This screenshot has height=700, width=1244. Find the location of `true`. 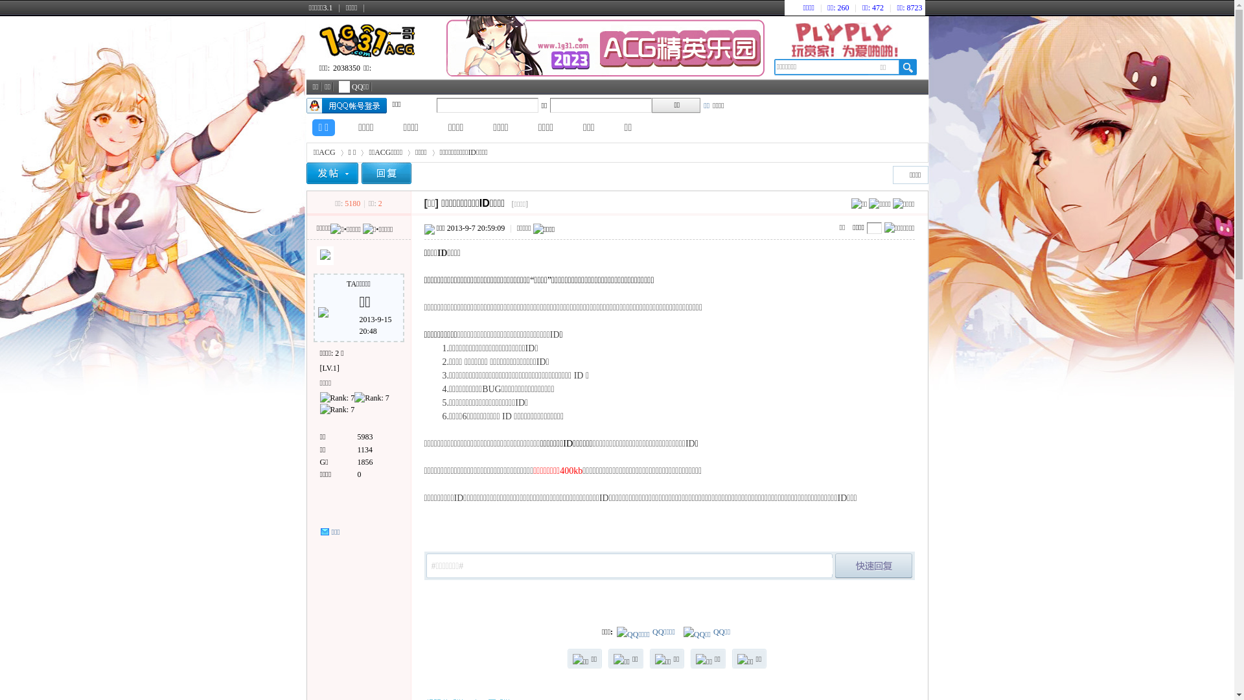

true is located at coordinates (908, 67).